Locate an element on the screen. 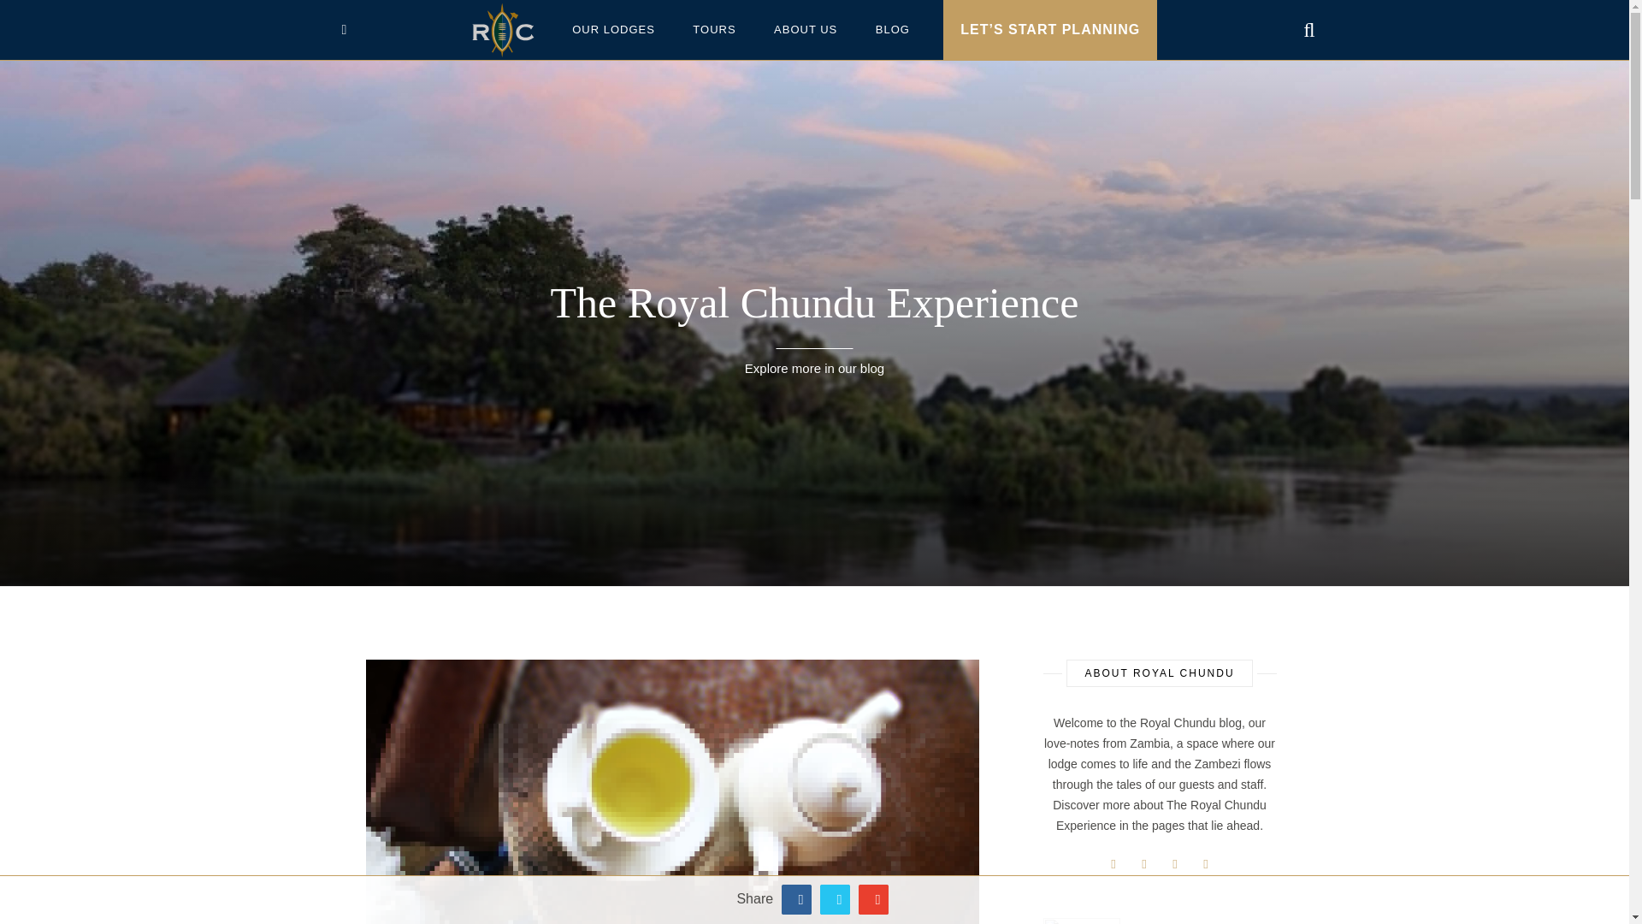 The width and height of the screenshot is (1642, 924). BLOG is located at coordinates (893, 30).